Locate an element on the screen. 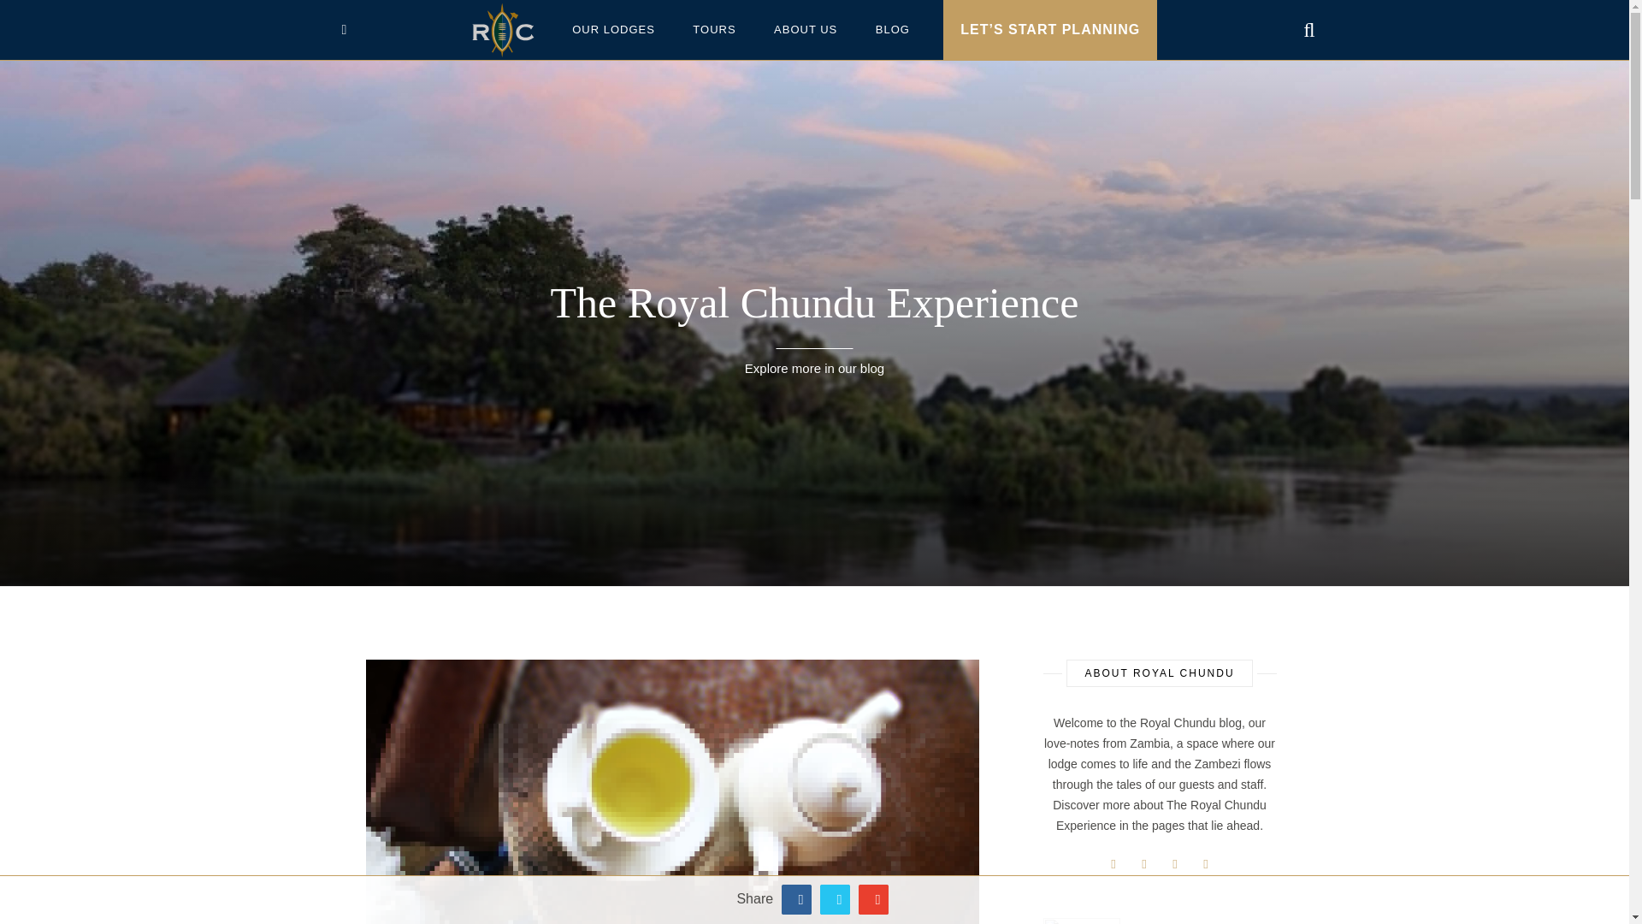 The width and height of the screenshot is (1642, 924). BLOG is located at coordinates (893, 30).